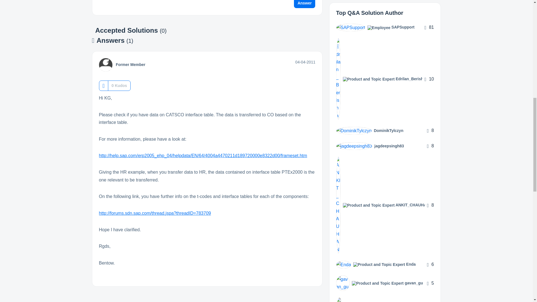 This screenshot has height=302, width=537. What do you see at coordinates (119, 86) in the screenshot?
I see `The total number of kudos this post has received.` at bounding box center [119, 86].